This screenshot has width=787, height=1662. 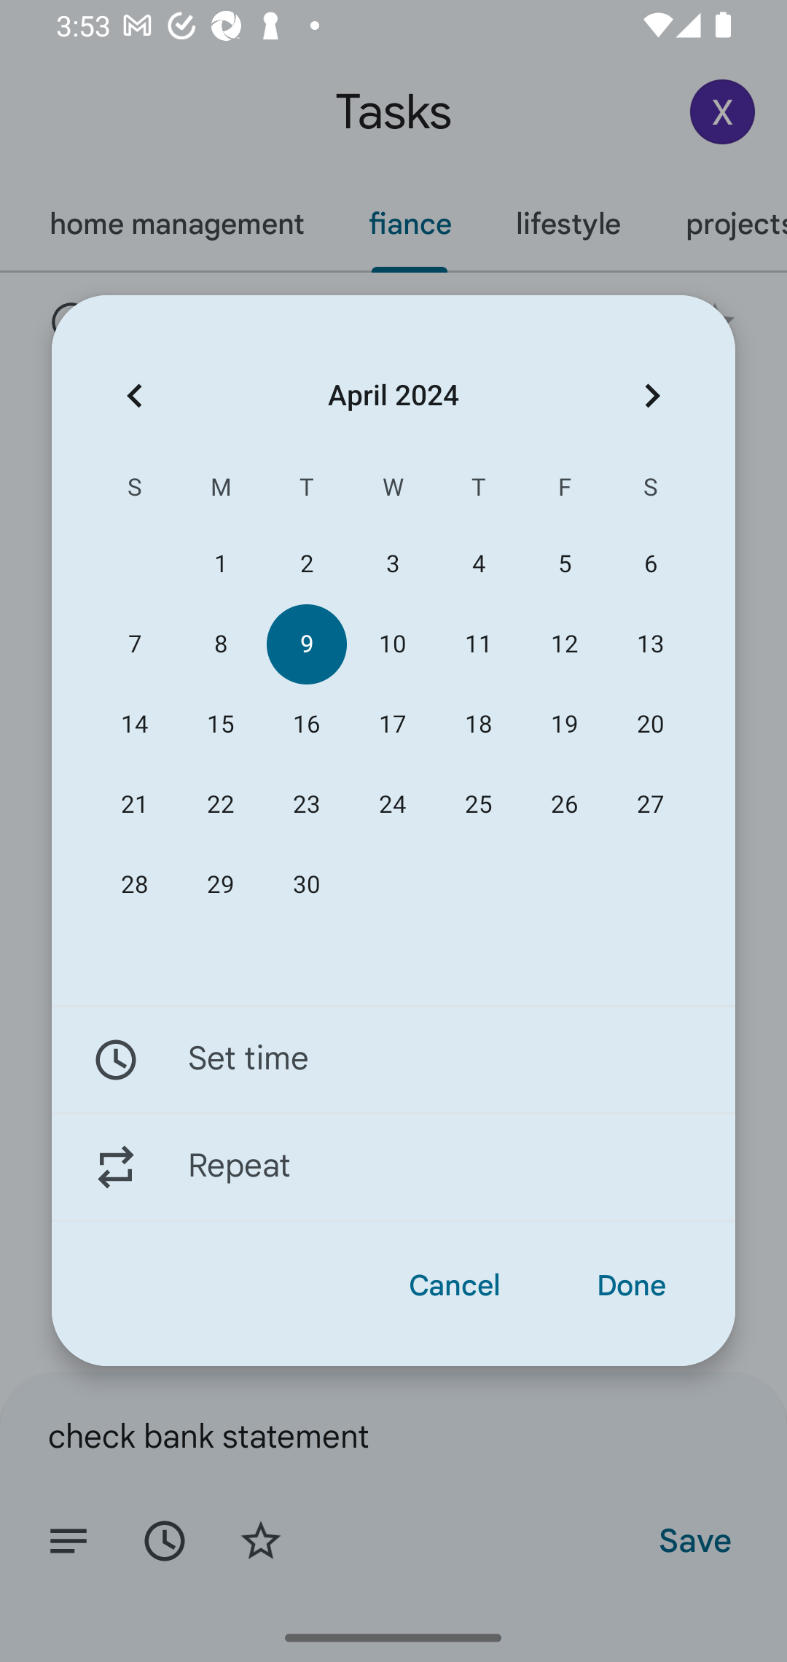 What do you see at coordinates (220, 644) in the screenshot?
I see `8 08 April 2024` at bounding box center [220, 644].